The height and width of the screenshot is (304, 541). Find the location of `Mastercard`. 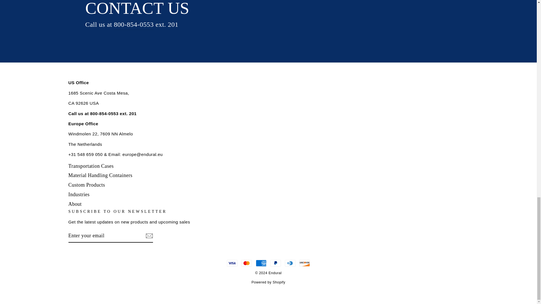

Mastercard is located at coordinates (247, 263).